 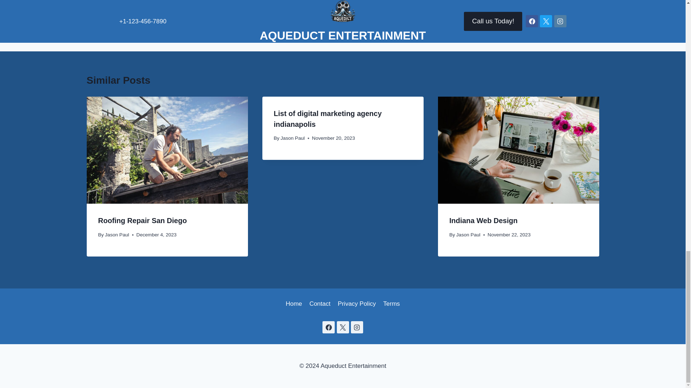 I want to click on Roofing Repair San Diego, so click(x=392, y=304).